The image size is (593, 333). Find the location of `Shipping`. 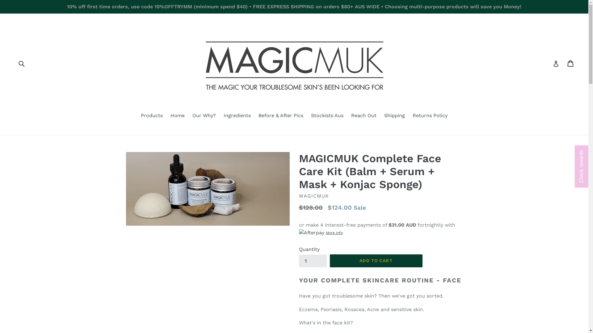

Shipping is located at coordinates (395, 116).